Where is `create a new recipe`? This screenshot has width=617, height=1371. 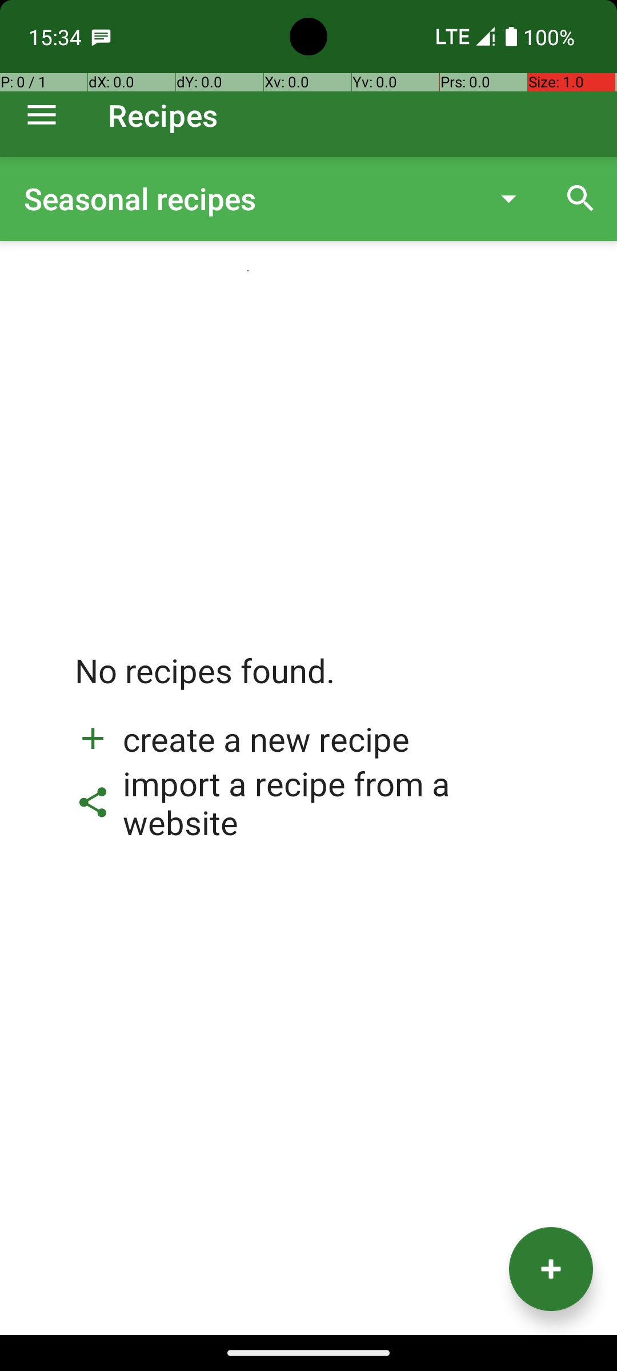
create a new recipe is located at coordinates (242, 739).